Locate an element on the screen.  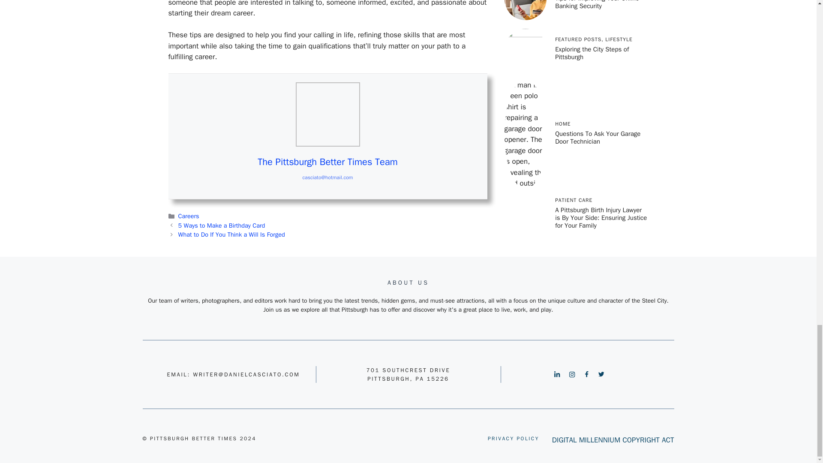
What to Do If You Think a Will Is Forged is located at coordinates (231, 234).